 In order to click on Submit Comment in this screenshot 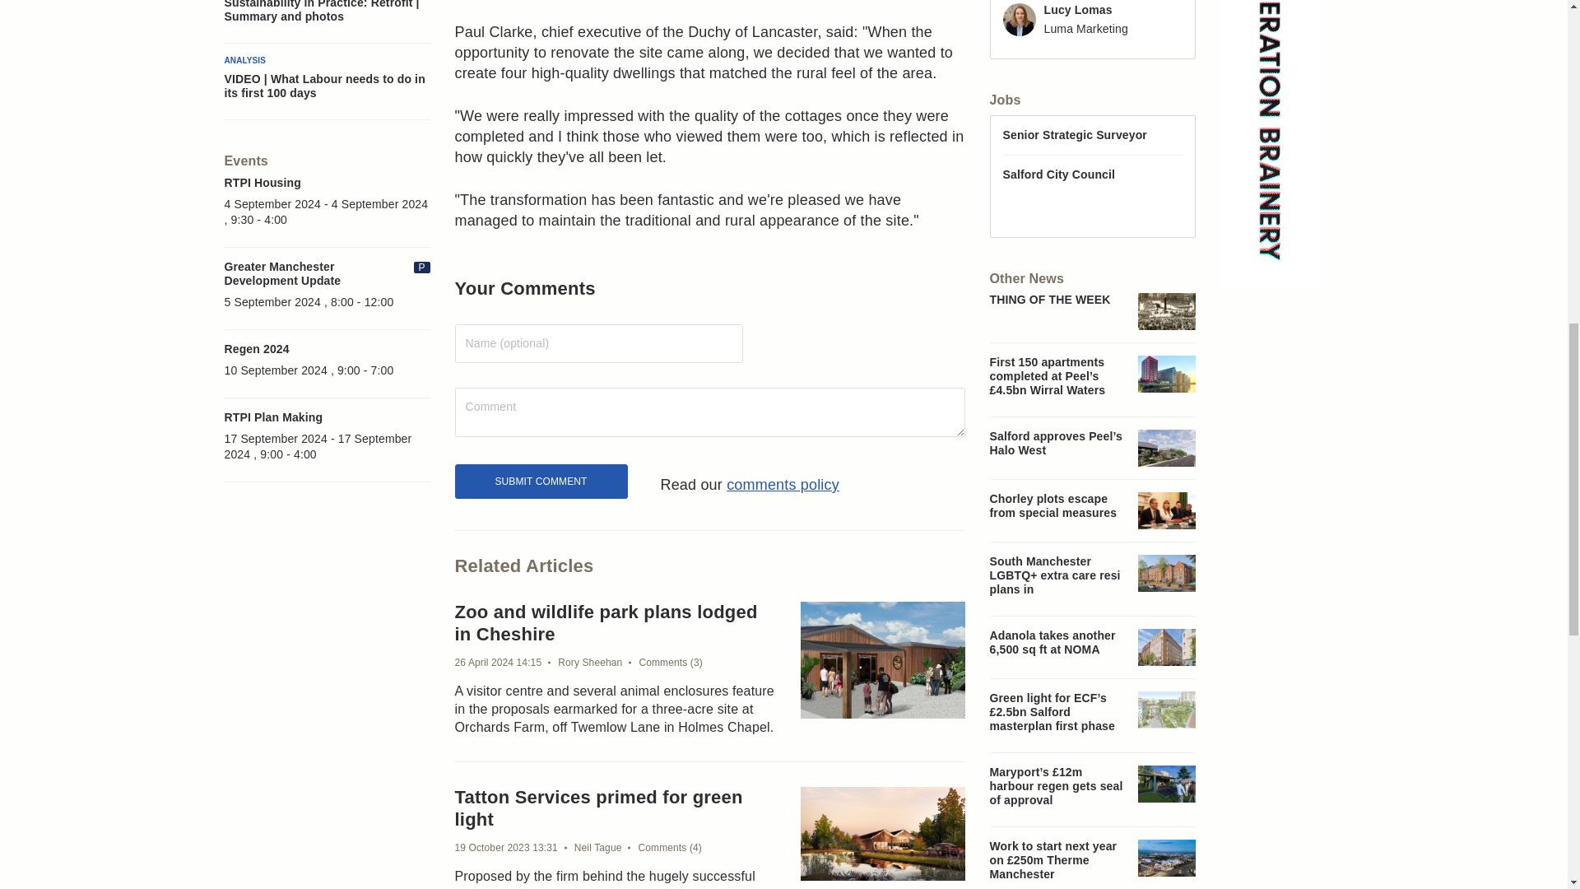, I will do `click(541, 481)`.